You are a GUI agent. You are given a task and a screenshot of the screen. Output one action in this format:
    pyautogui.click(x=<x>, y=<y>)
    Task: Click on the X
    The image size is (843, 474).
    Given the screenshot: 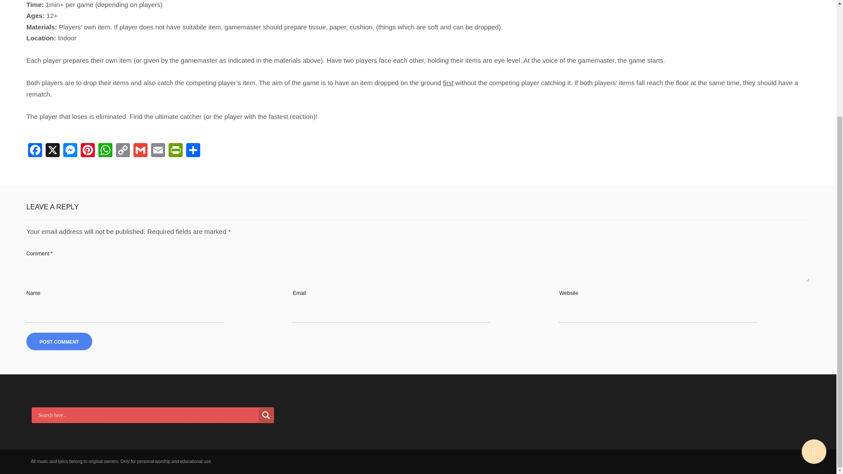 What is the action you would take?
    pyautogui.click(x=53, y=151)
    